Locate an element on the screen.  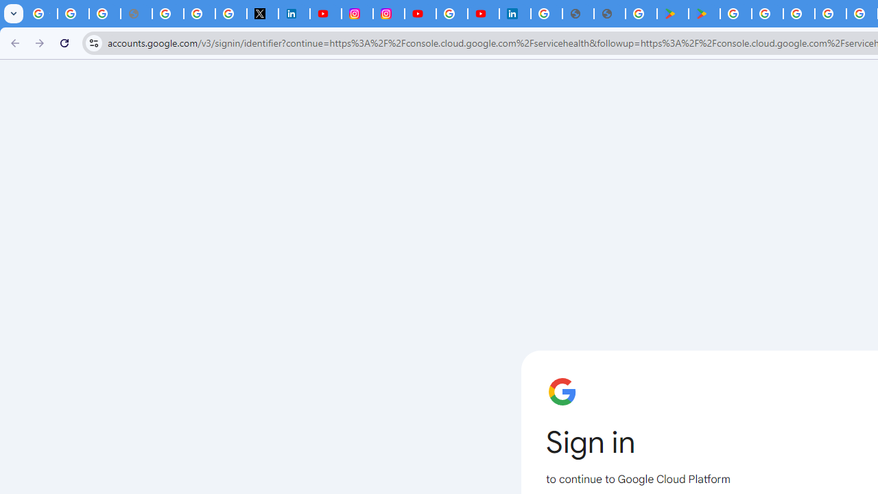
Sign in - Google Accounts is located at coordinates (452, 14).